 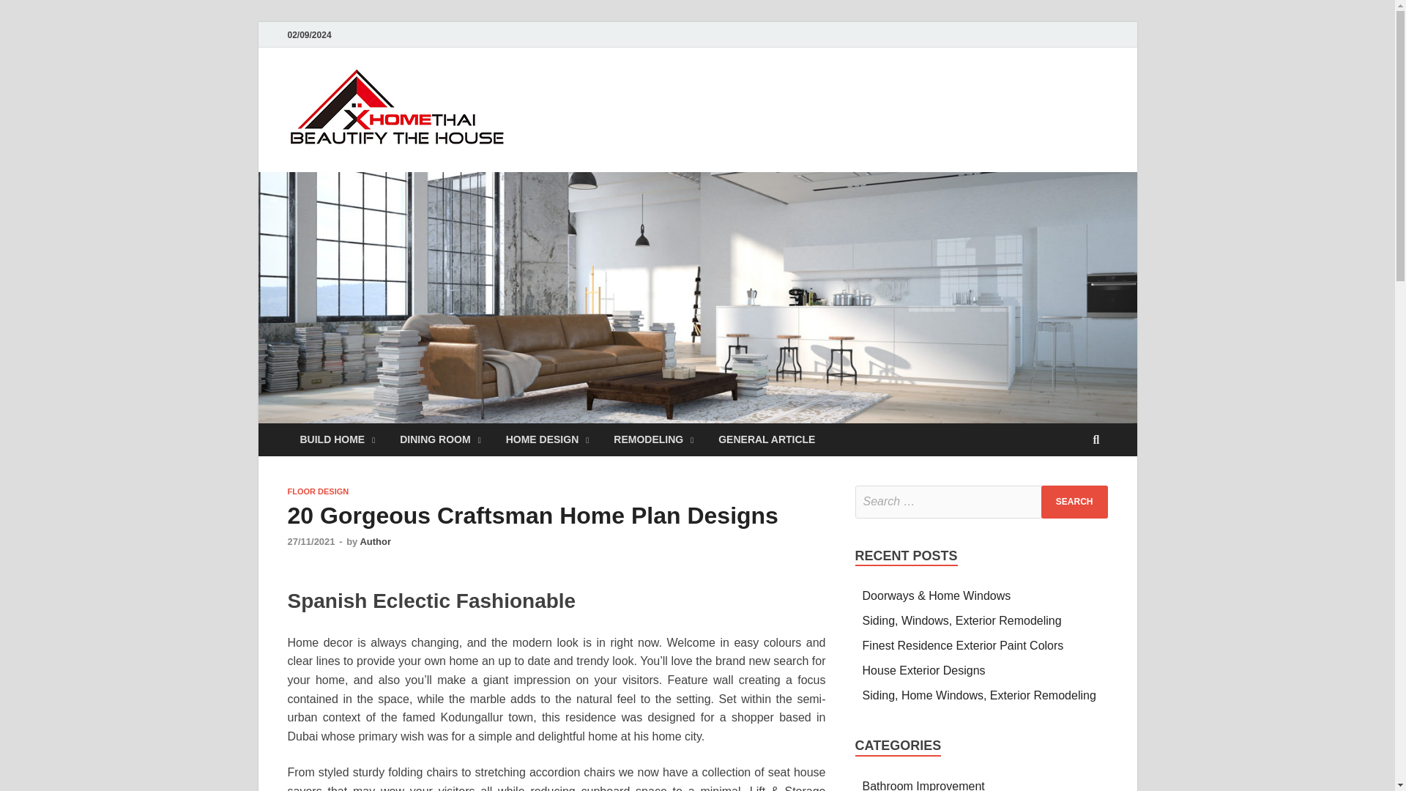 I want to click on Search, so click(x=1074, y=502).